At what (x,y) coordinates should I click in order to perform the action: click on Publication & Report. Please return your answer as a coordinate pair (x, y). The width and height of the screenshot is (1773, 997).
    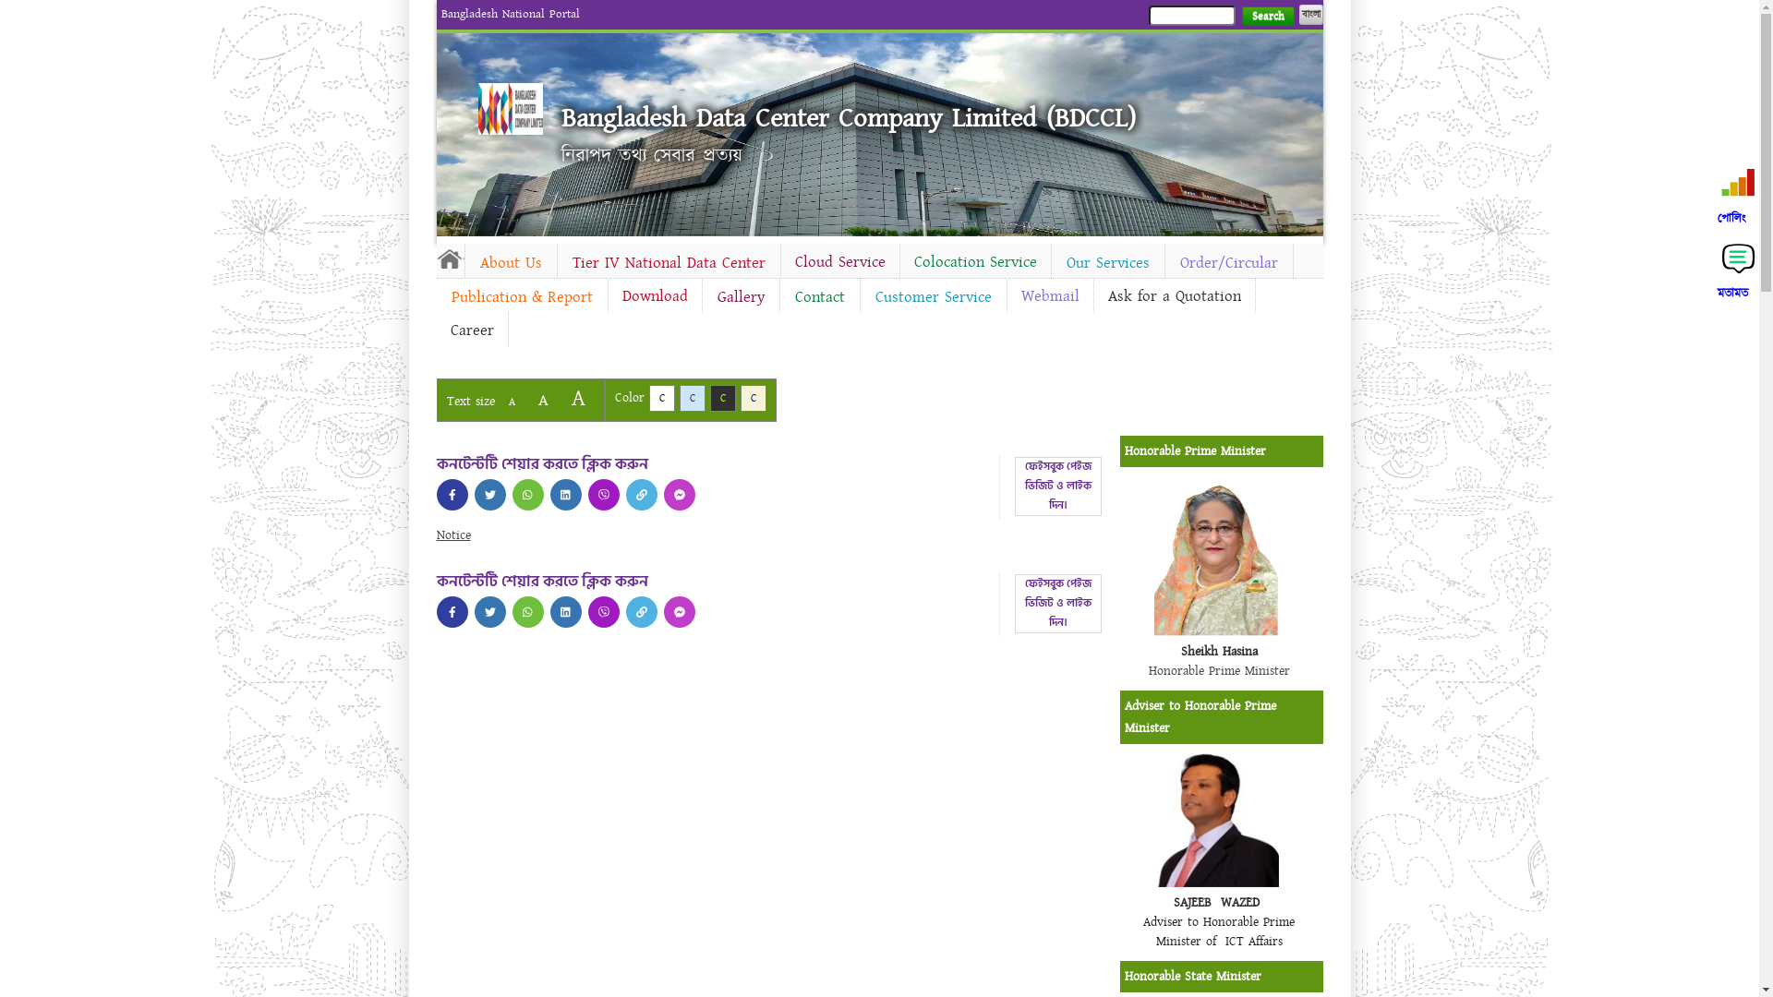
    Looking at the image, I should click on (521, 297).